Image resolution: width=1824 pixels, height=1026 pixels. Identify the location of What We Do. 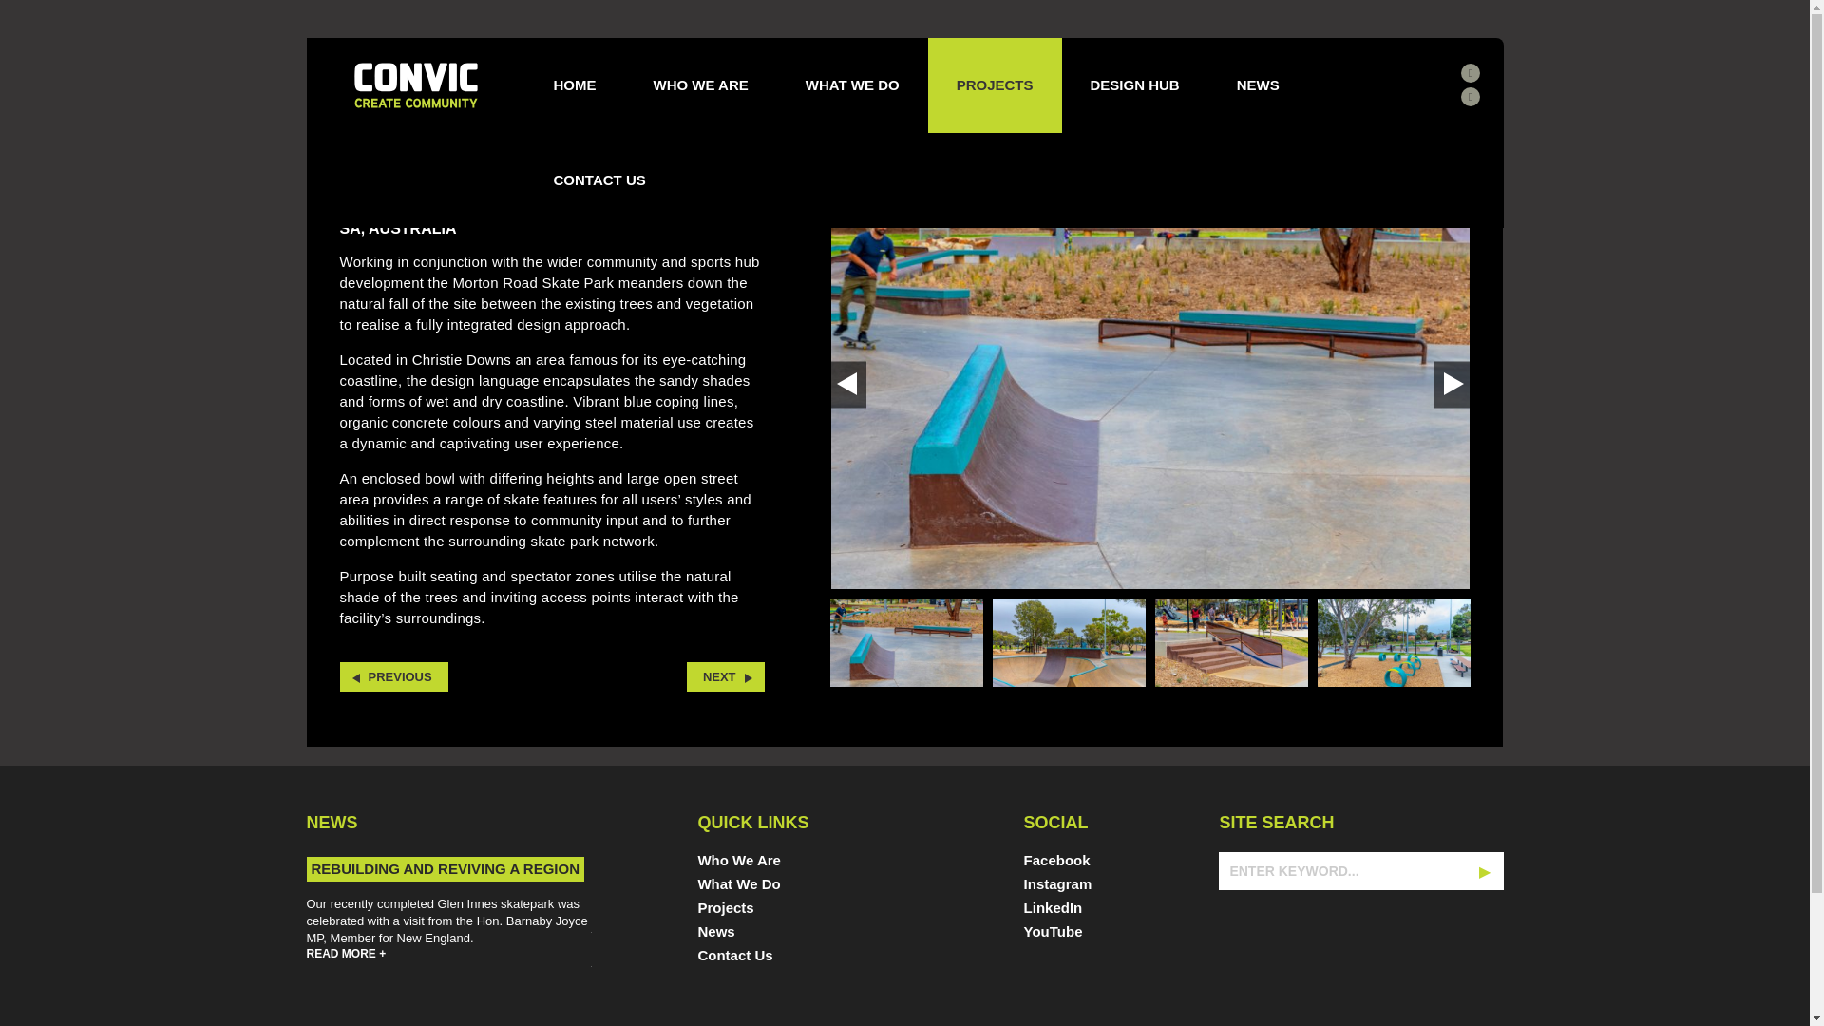
(752, 887).